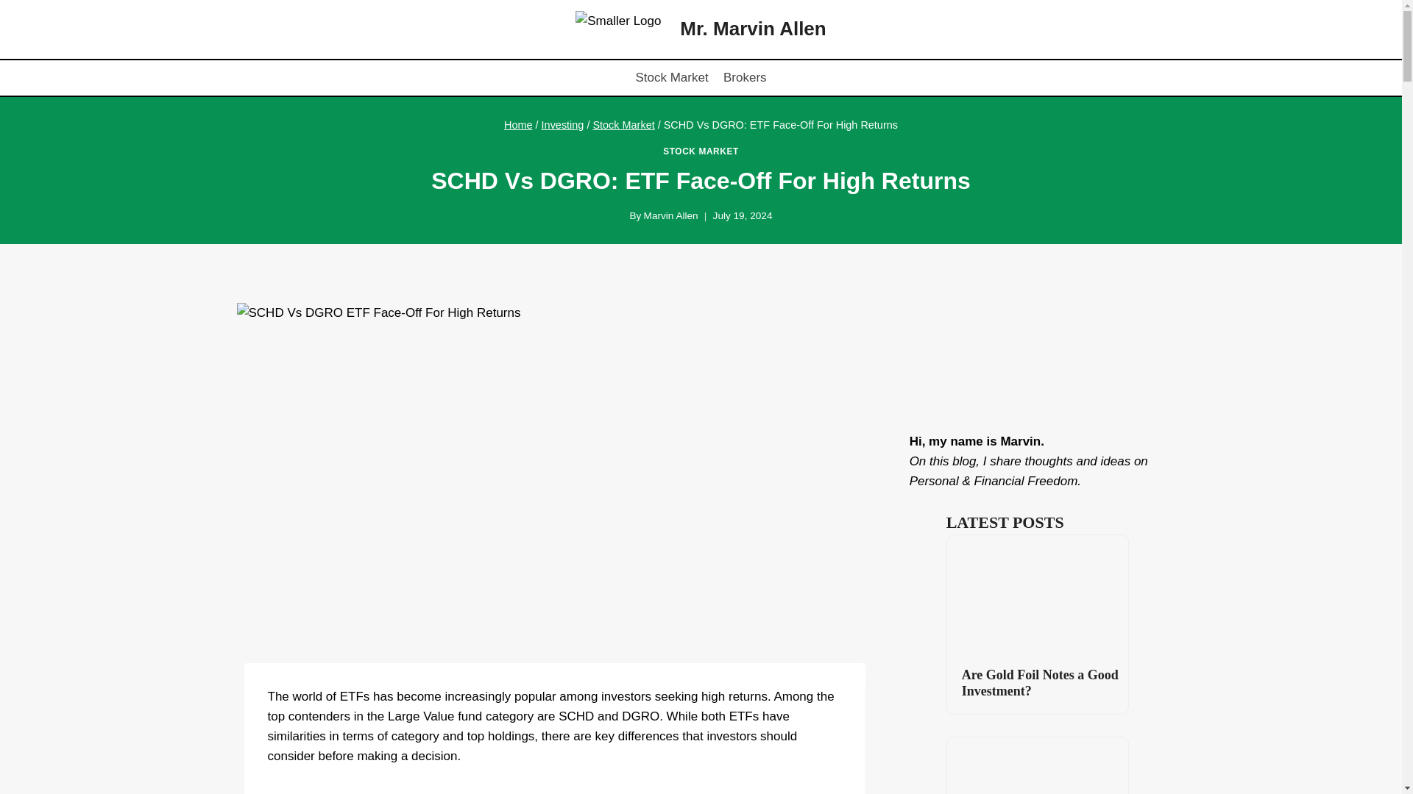  What do you see at coordinates (700, 29) in the screenshot?
I see `Mr. Marvin Allen` at bounding box center [700, 29].